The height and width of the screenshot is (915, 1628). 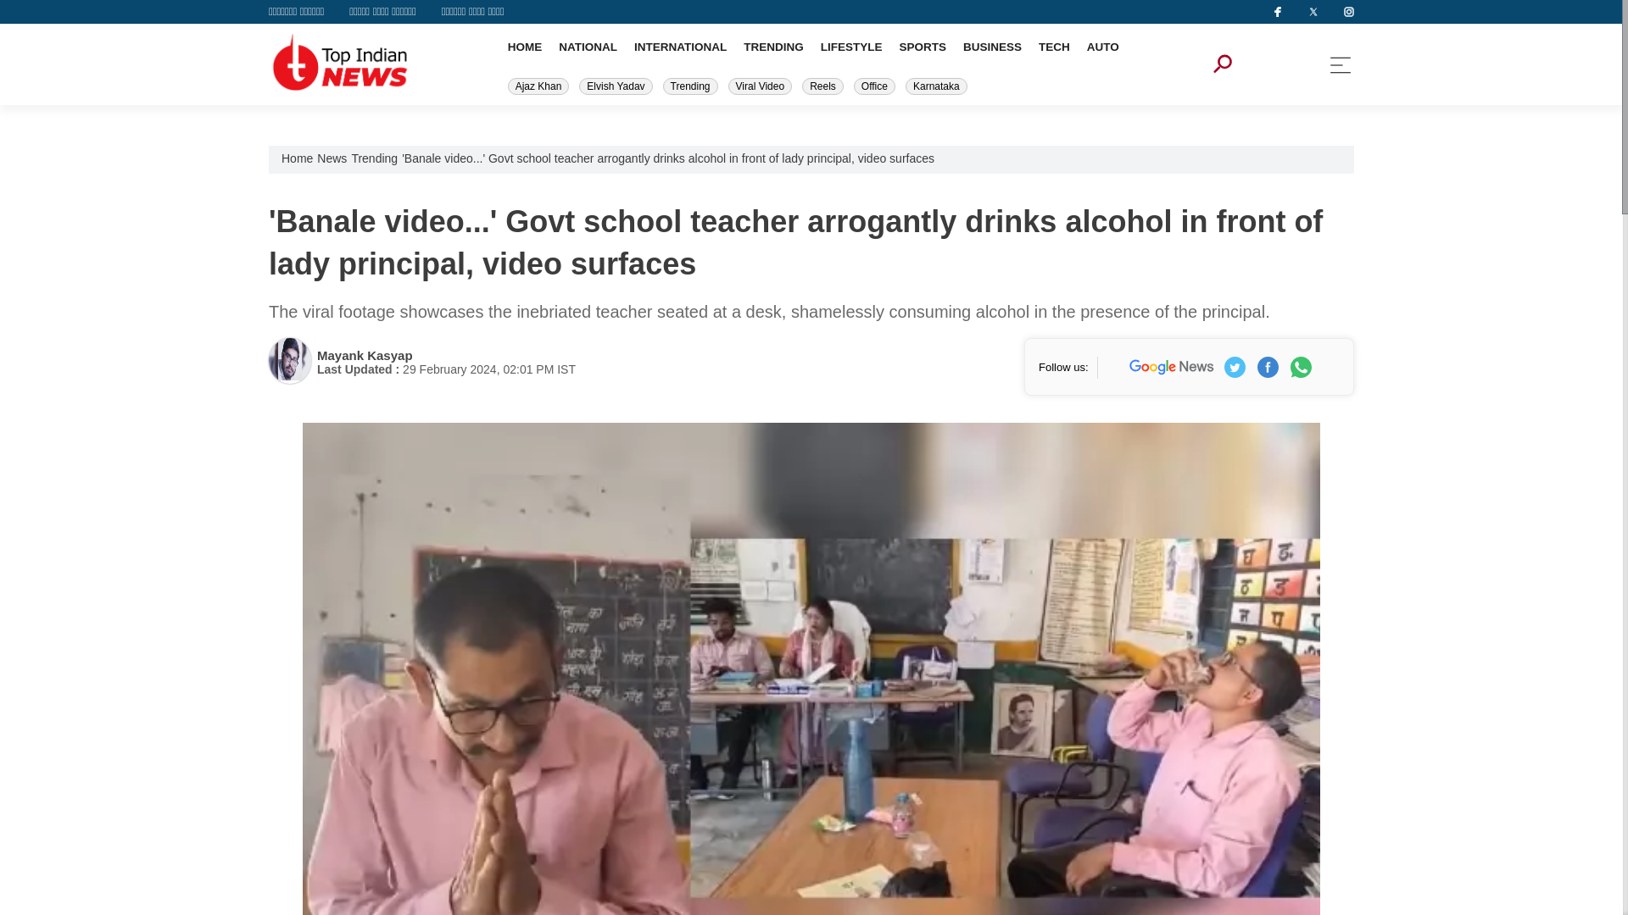 I want to click on Trending, so click(x=690, y=86).